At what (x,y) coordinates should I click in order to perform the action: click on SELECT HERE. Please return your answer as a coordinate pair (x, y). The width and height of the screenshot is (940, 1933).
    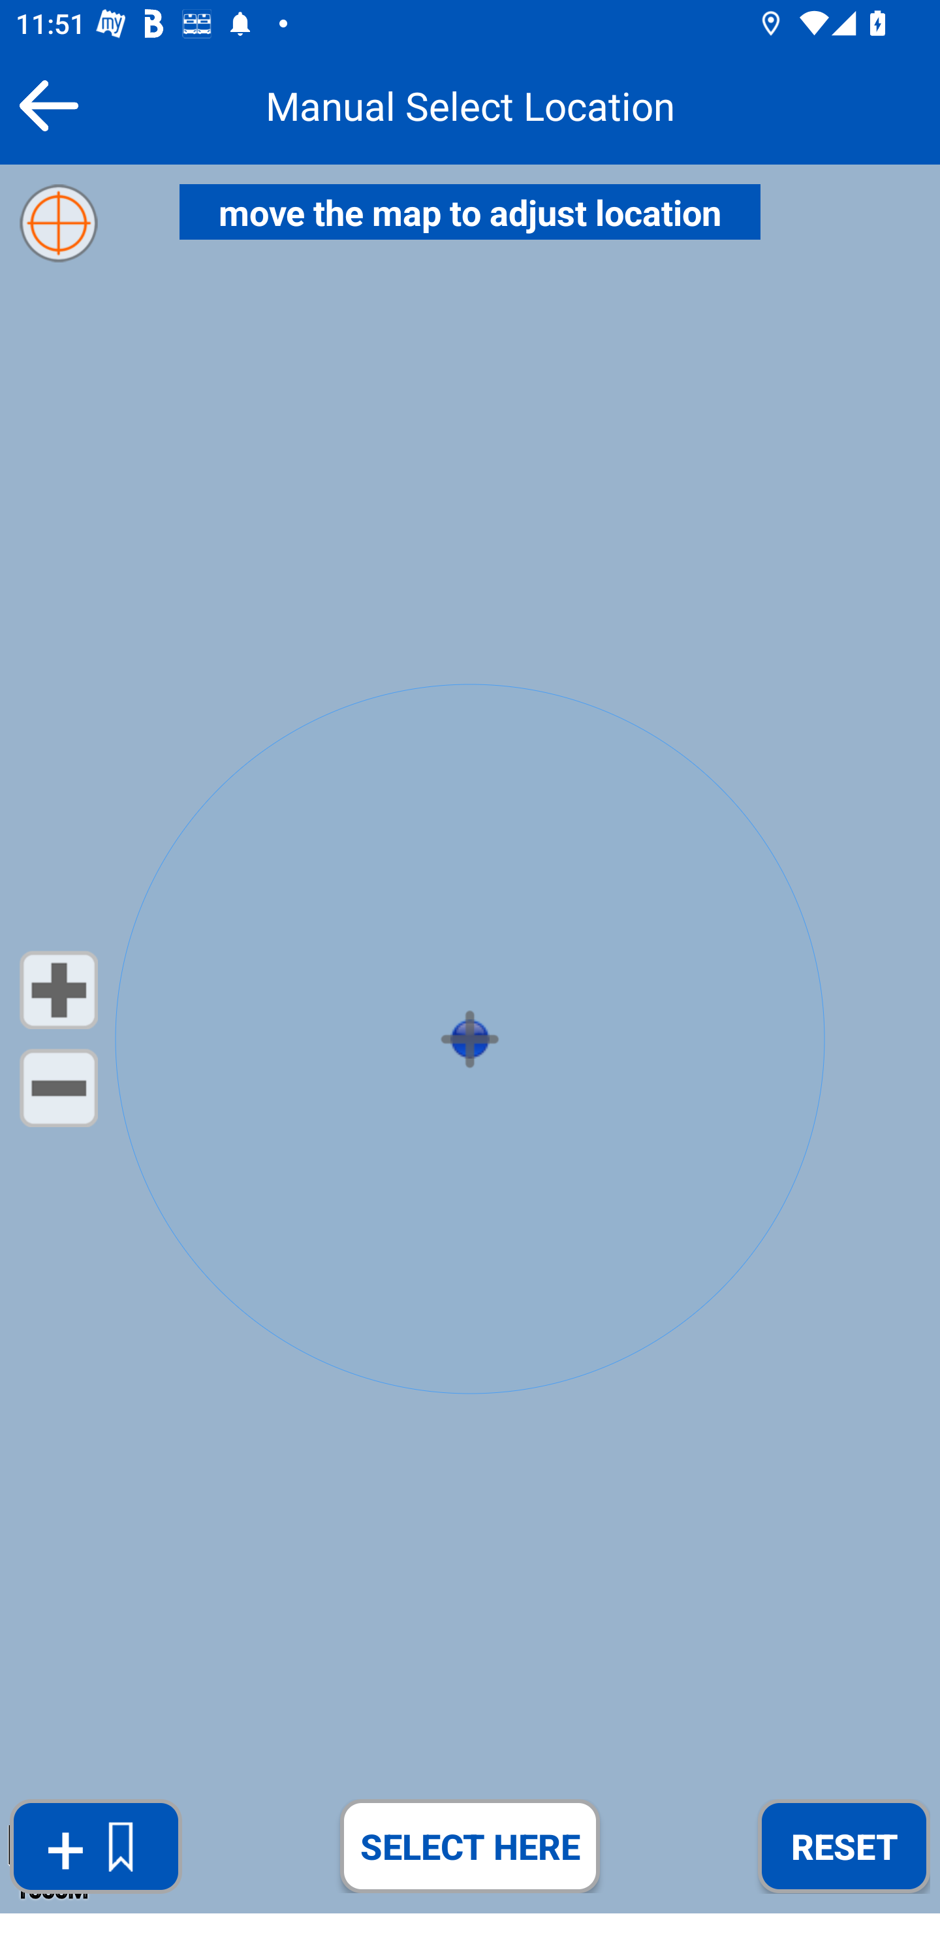
    Looking at the image, I should click on (470, 1845).